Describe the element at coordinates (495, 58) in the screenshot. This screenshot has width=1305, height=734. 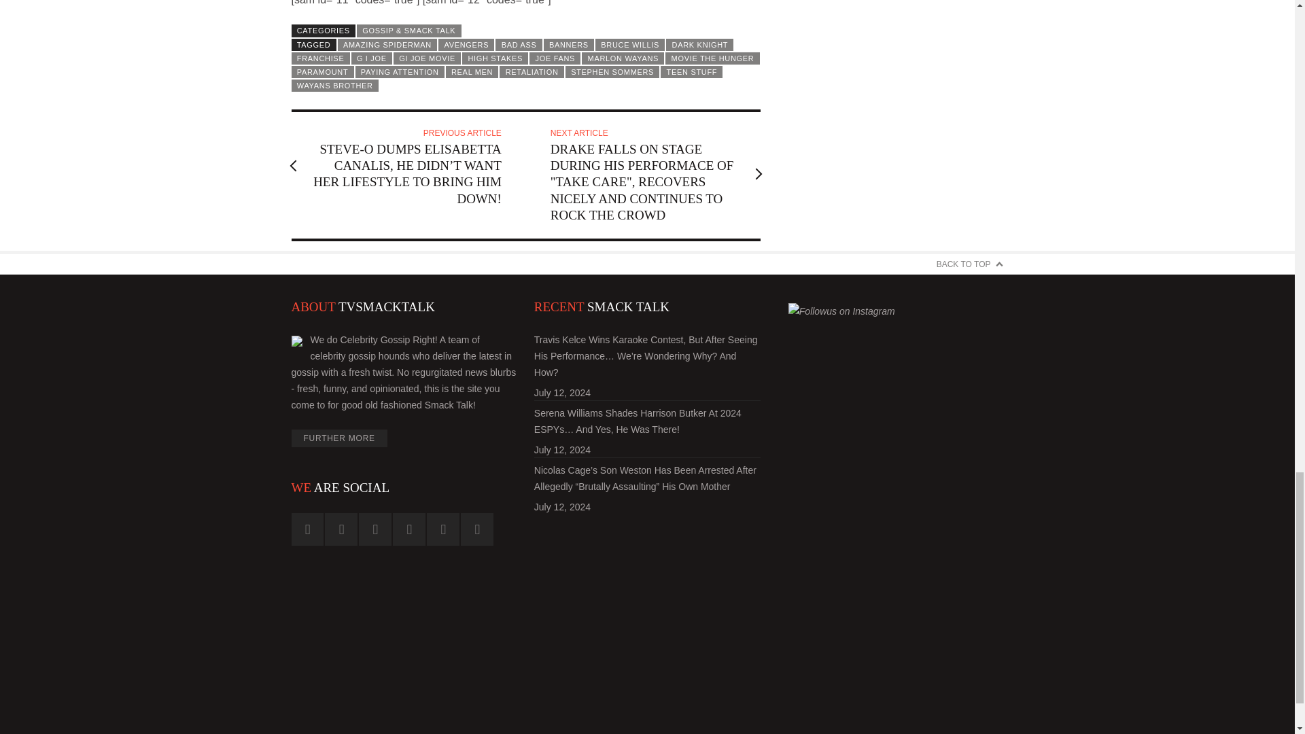
I see `View all posts tagged High Stakes` at that location.